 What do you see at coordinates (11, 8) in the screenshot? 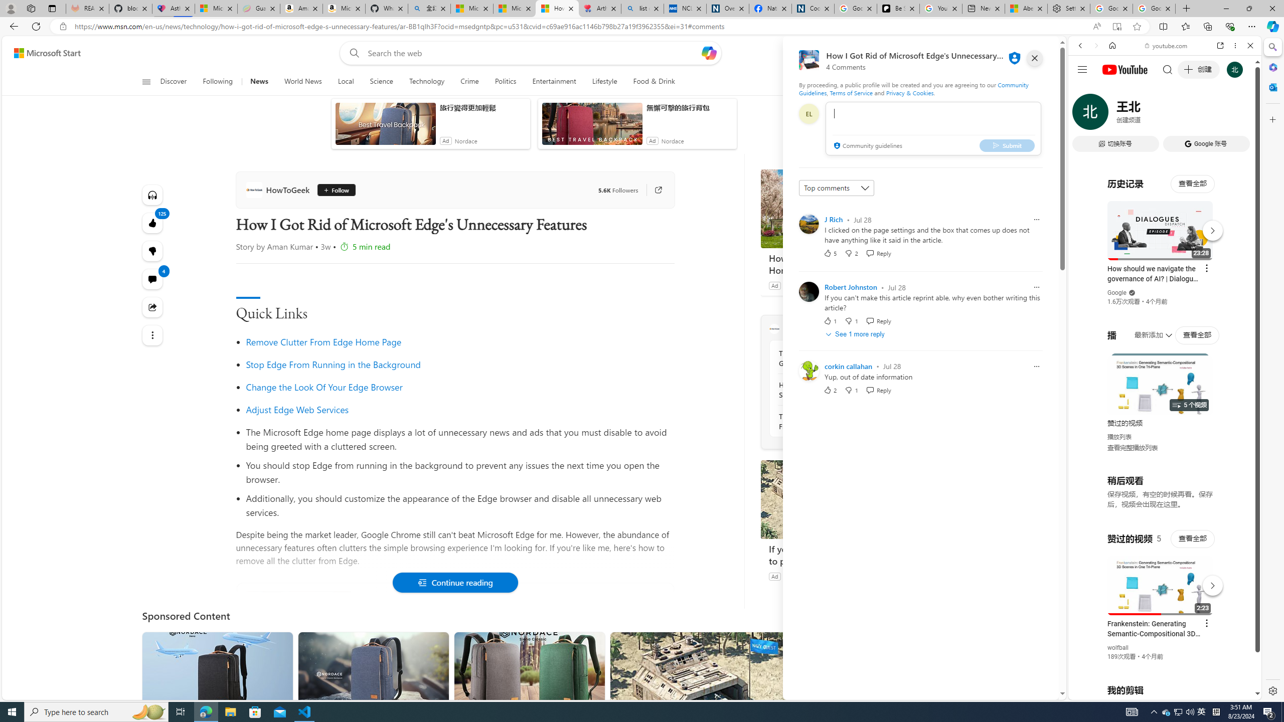
I see `Personal Profile` at bounding box center [11, 8].